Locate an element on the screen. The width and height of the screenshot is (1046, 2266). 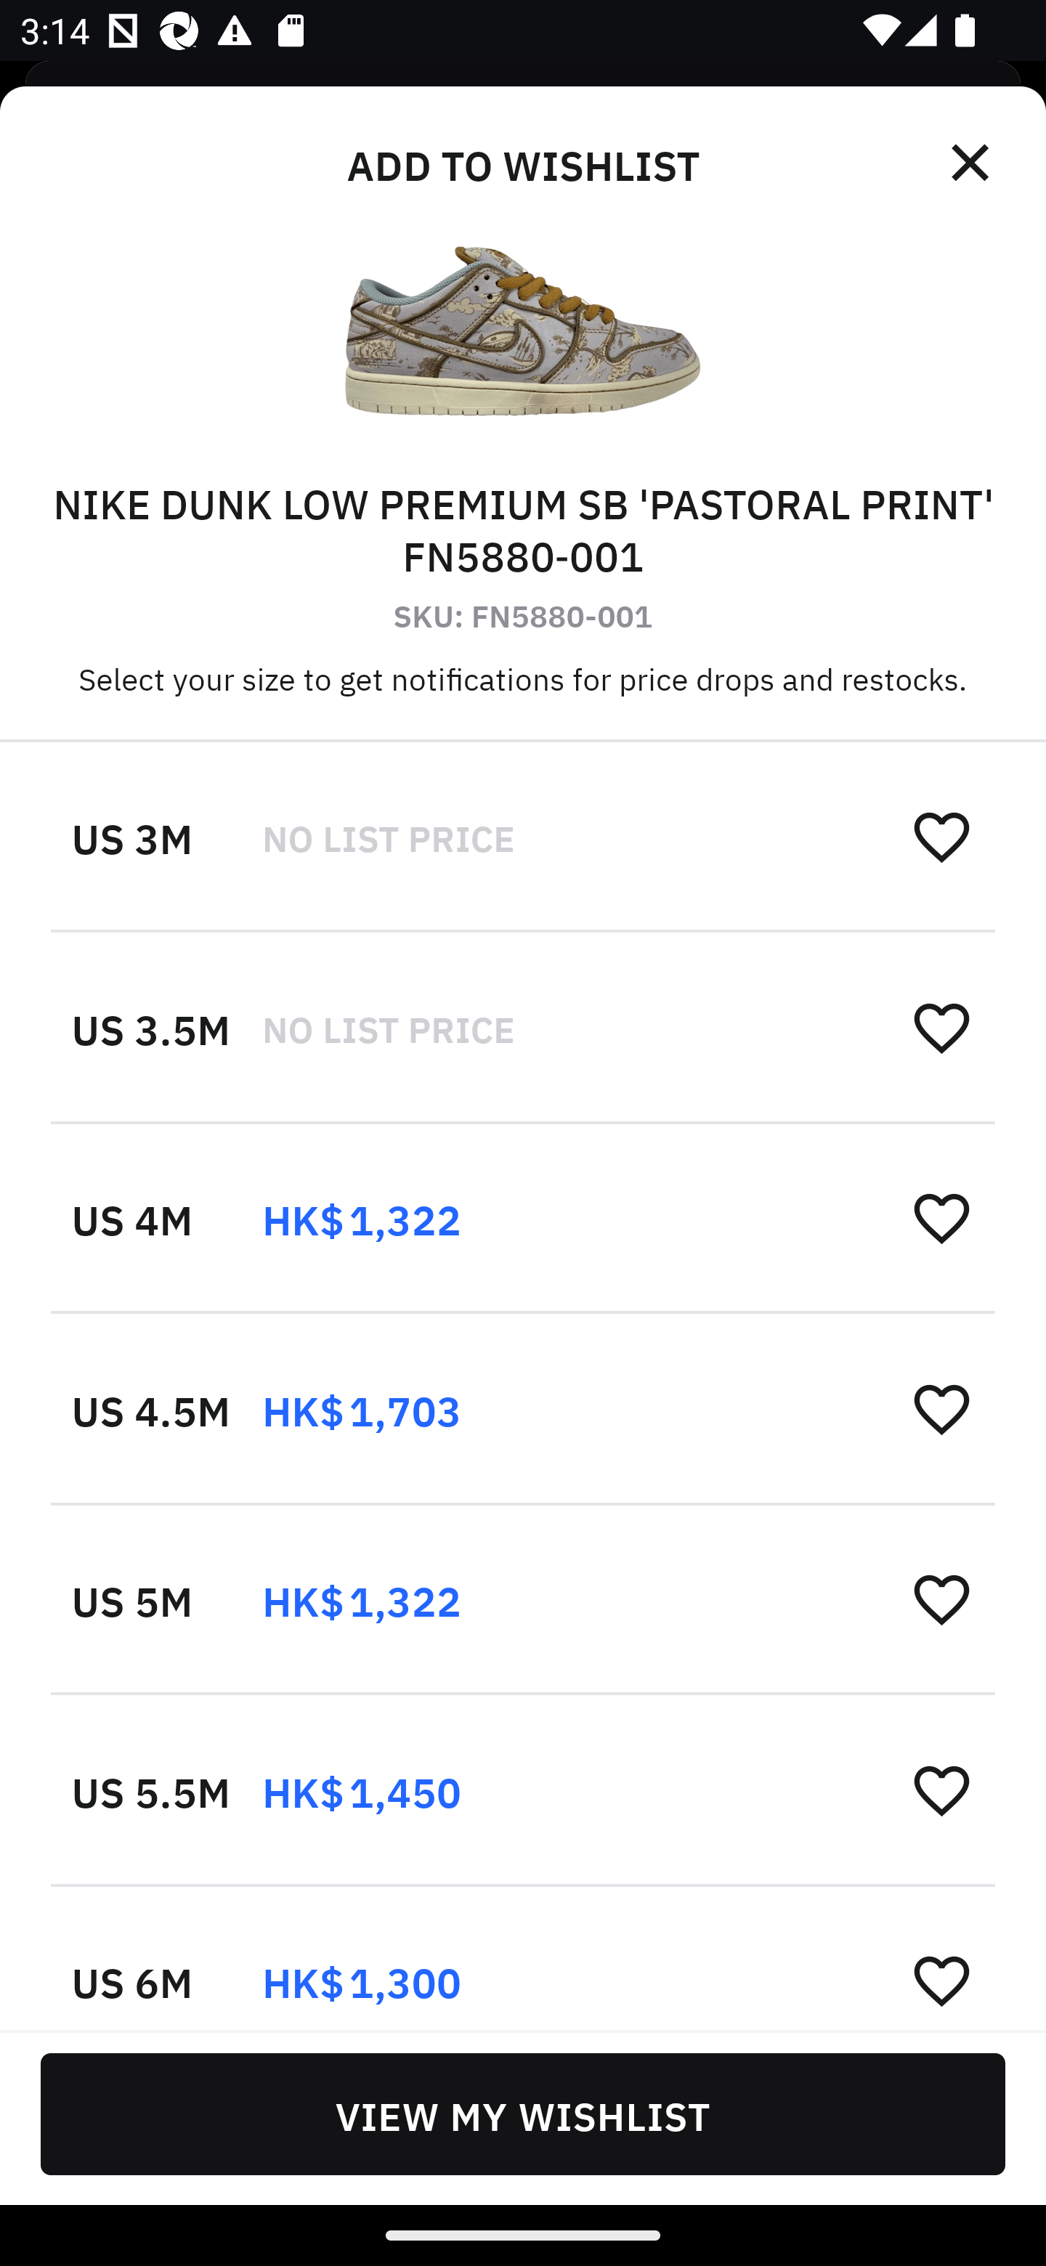
󰋕 is located at coordinates (941, 1598).